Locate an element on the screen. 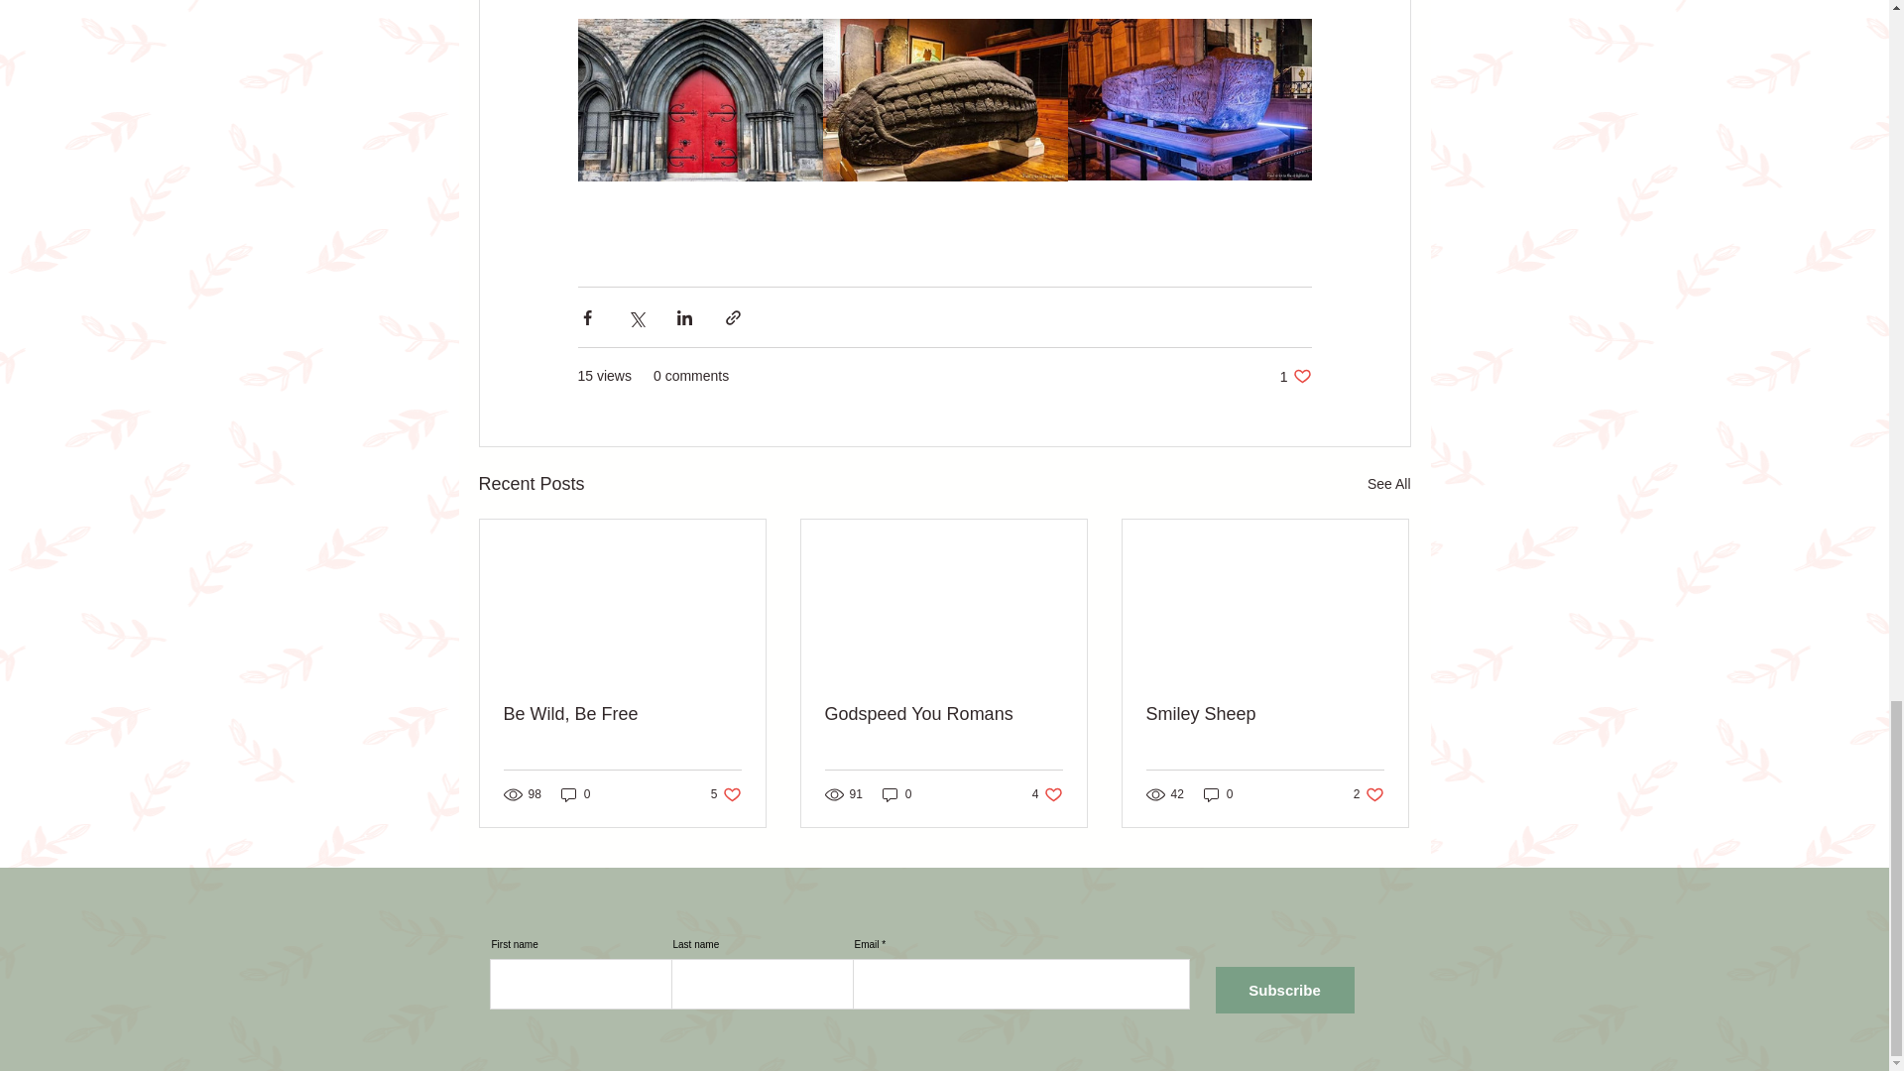  0 is located at coordinates (1218, 794).